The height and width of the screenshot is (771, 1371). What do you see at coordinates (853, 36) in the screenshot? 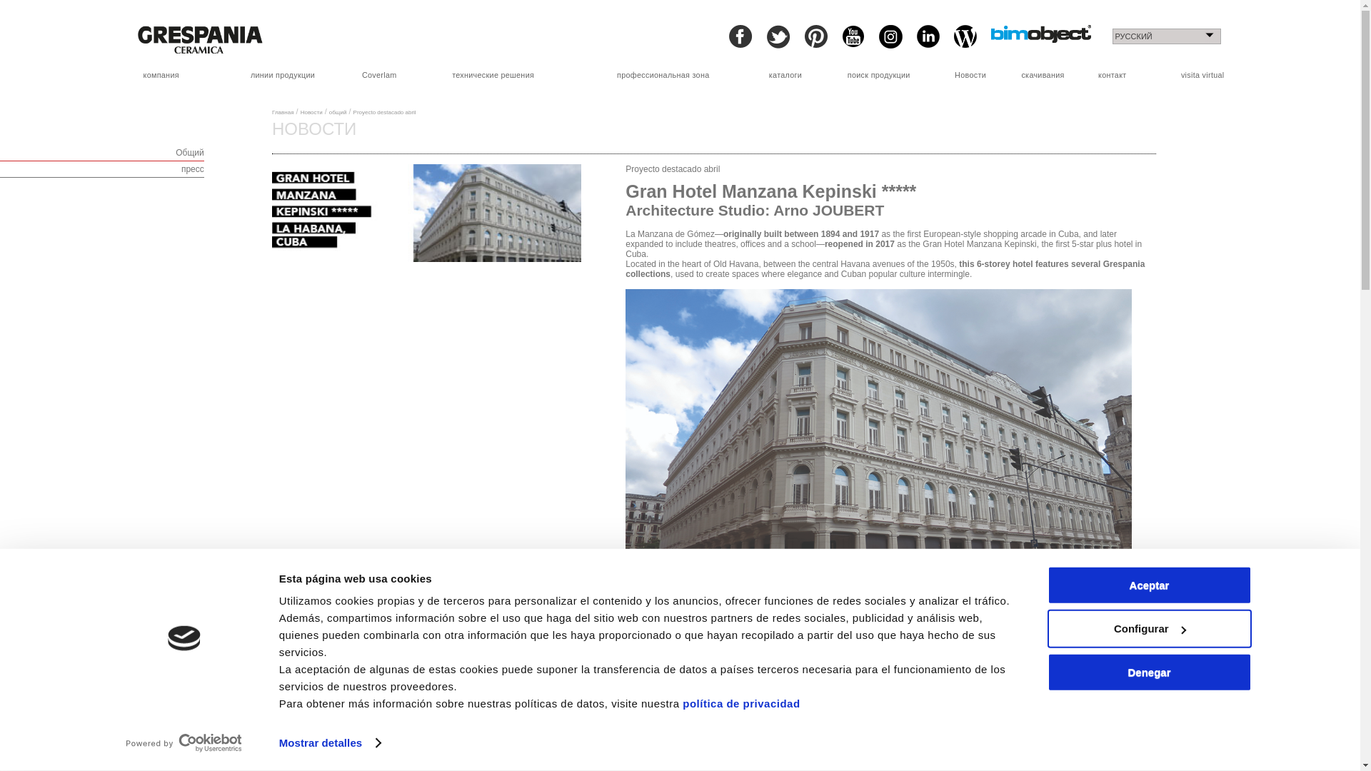
I see `youtube` at bounding box center [853, 36].